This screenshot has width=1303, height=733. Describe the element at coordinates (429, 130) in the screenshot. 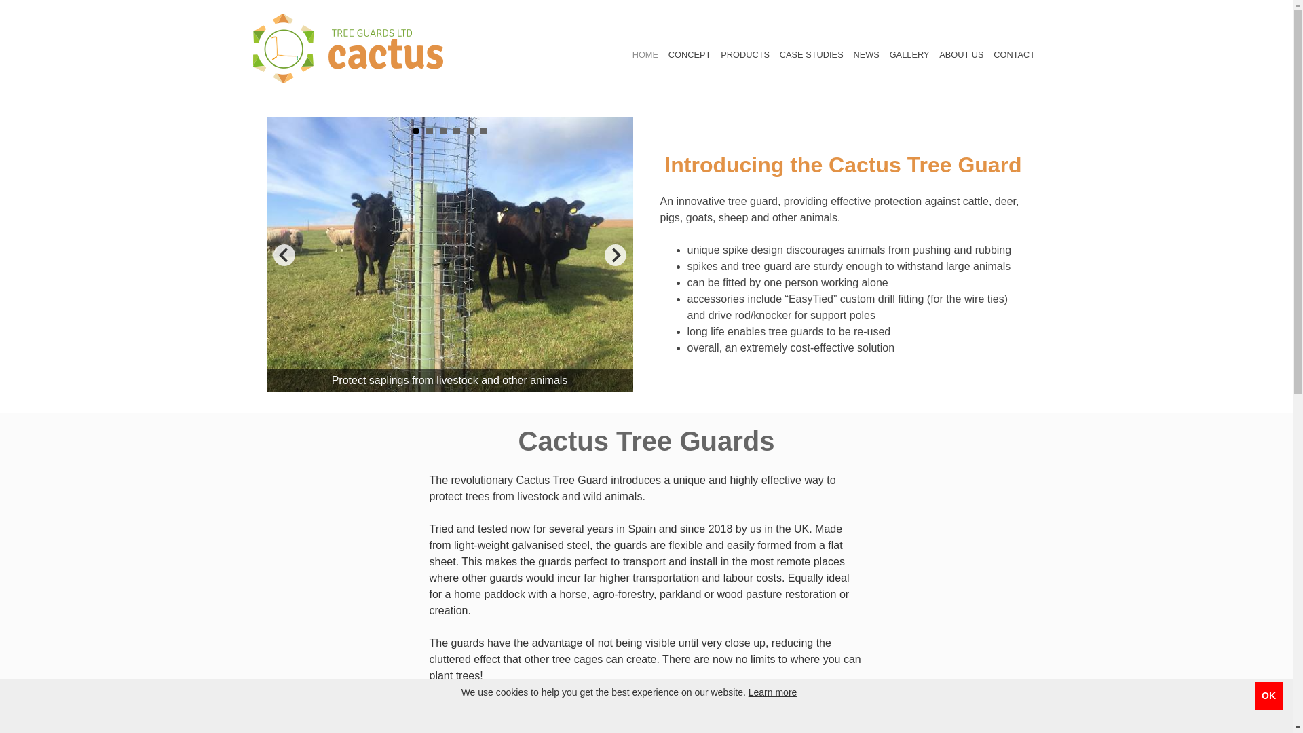

I see `2` at that location.